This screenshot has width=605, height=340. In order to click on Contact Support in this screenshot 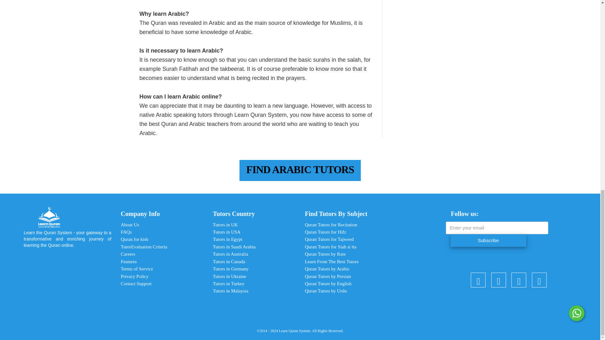, I will do `click(136, 284)`.